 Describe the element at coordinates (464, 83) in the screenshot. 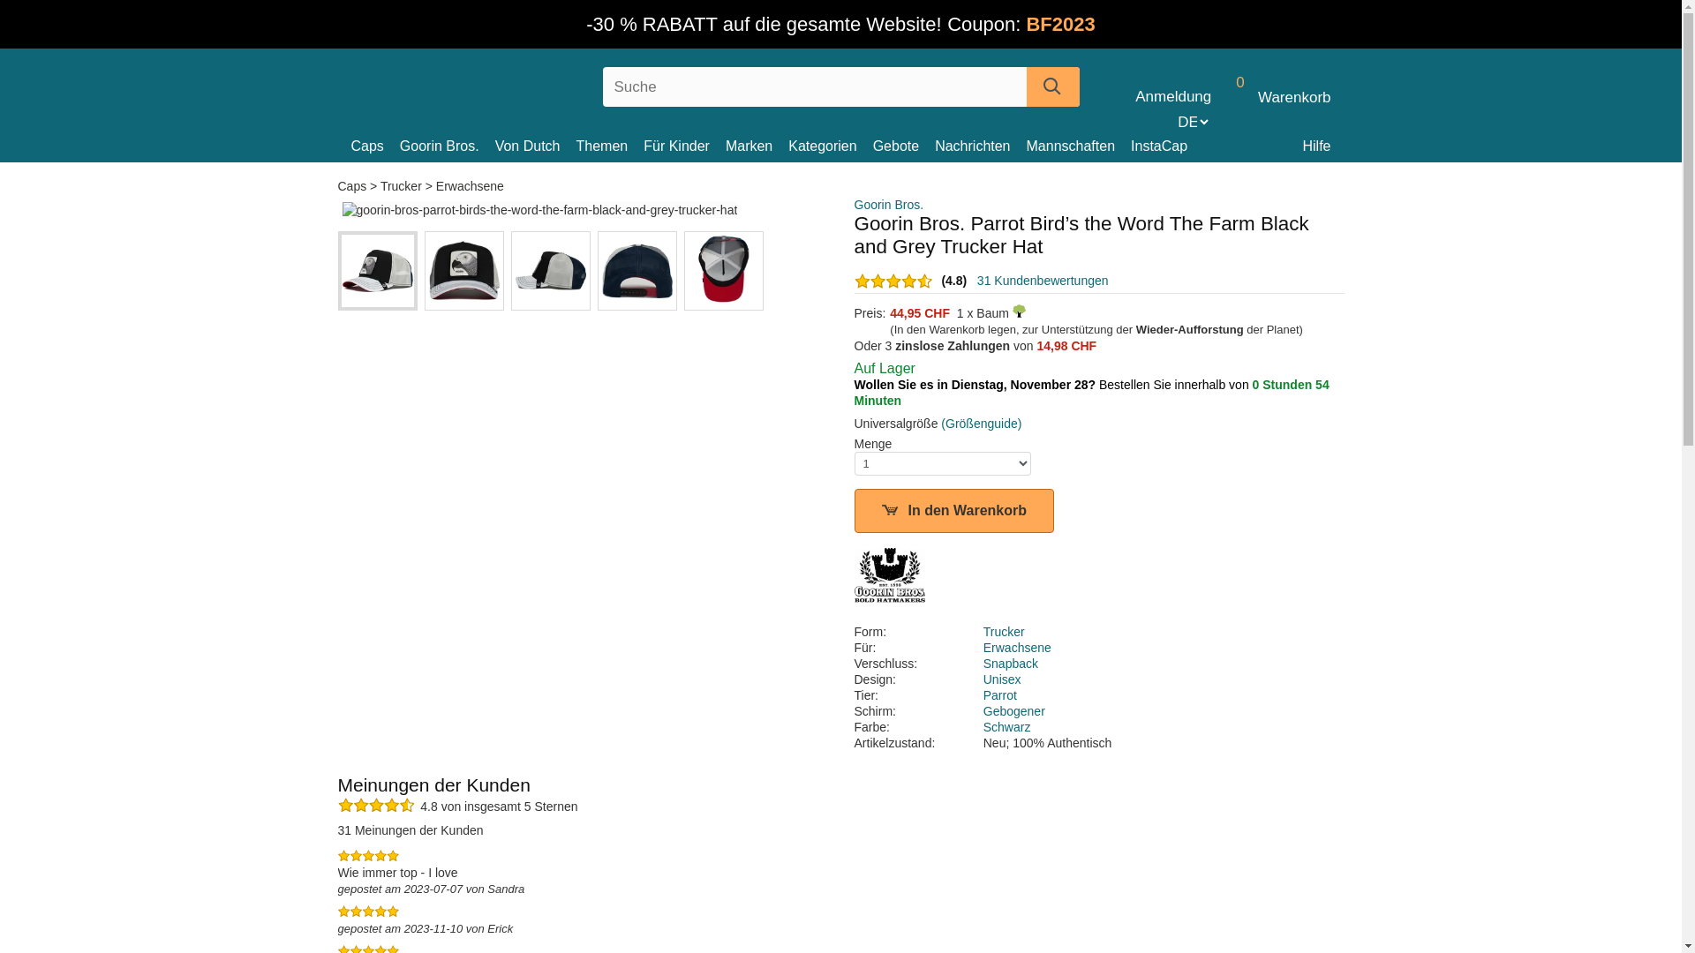

I see `Caphunters` at that location.